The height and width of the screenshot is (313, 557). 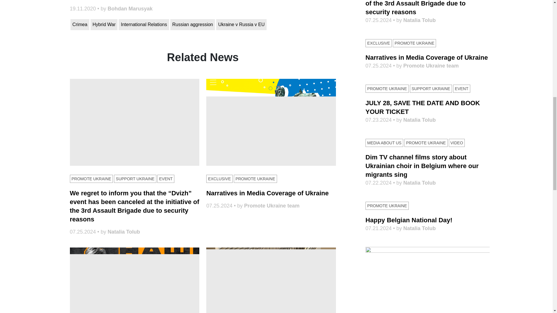 What do you see at coordinates (143, 24) in the screenshot?
I see `International Relations` at bounding box center [143, 24].